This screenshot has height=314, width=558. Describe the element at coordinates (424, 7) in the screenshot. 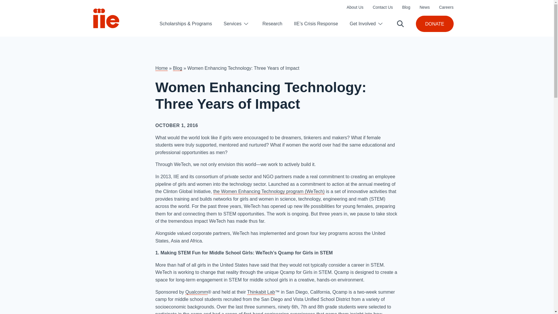

I see `News` at that location.